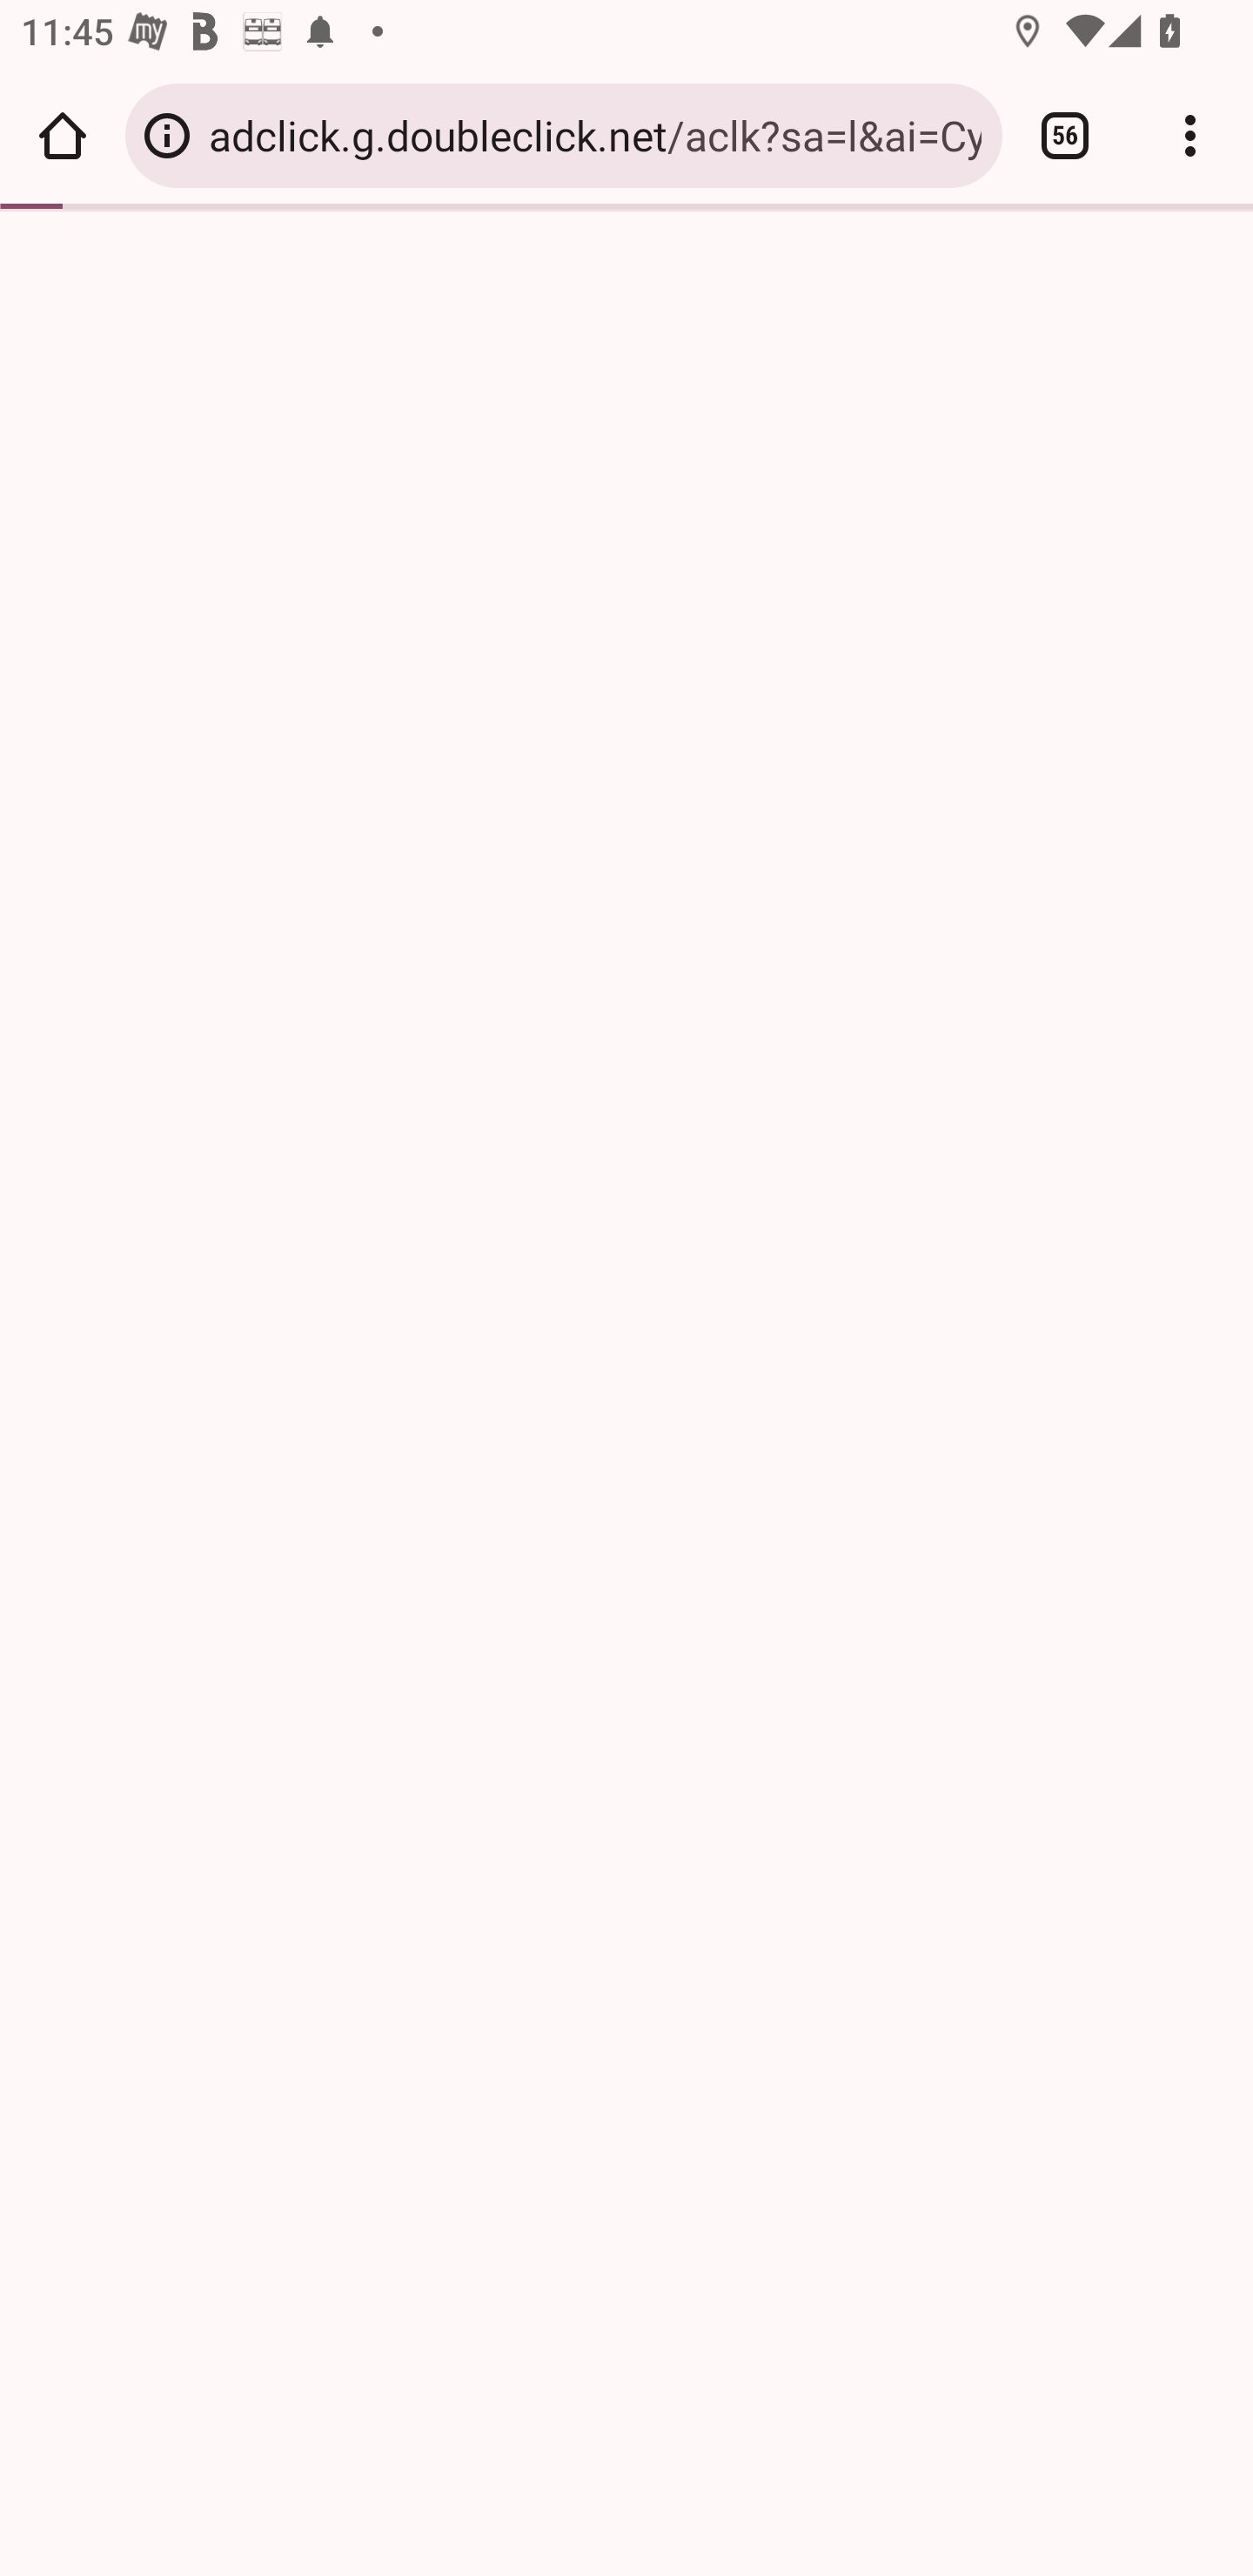 This screenshot has height=2576, width=1253. I want to click on Switch or close tabs, so click(1065, 135).